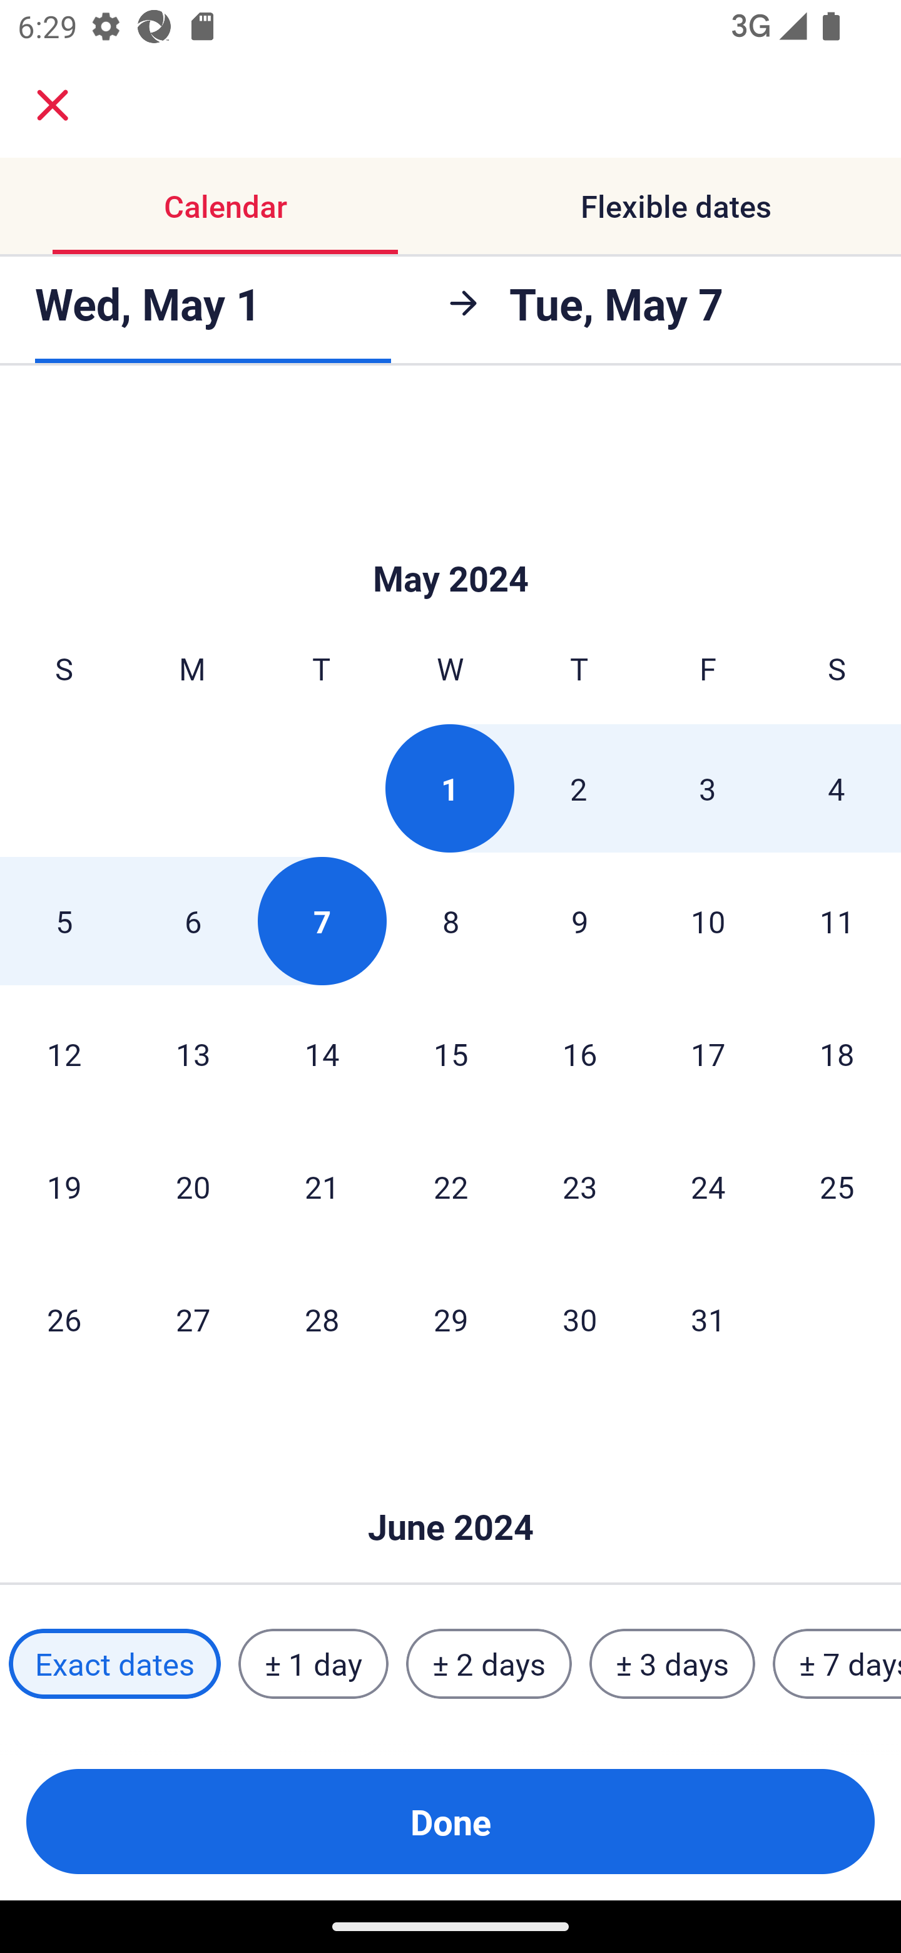 This screenshot has width=901, height=1953. Describe the element at coordinates (837, 1053) in the screenshot. I see `18 Saturday, May 18, 2024` at that location.